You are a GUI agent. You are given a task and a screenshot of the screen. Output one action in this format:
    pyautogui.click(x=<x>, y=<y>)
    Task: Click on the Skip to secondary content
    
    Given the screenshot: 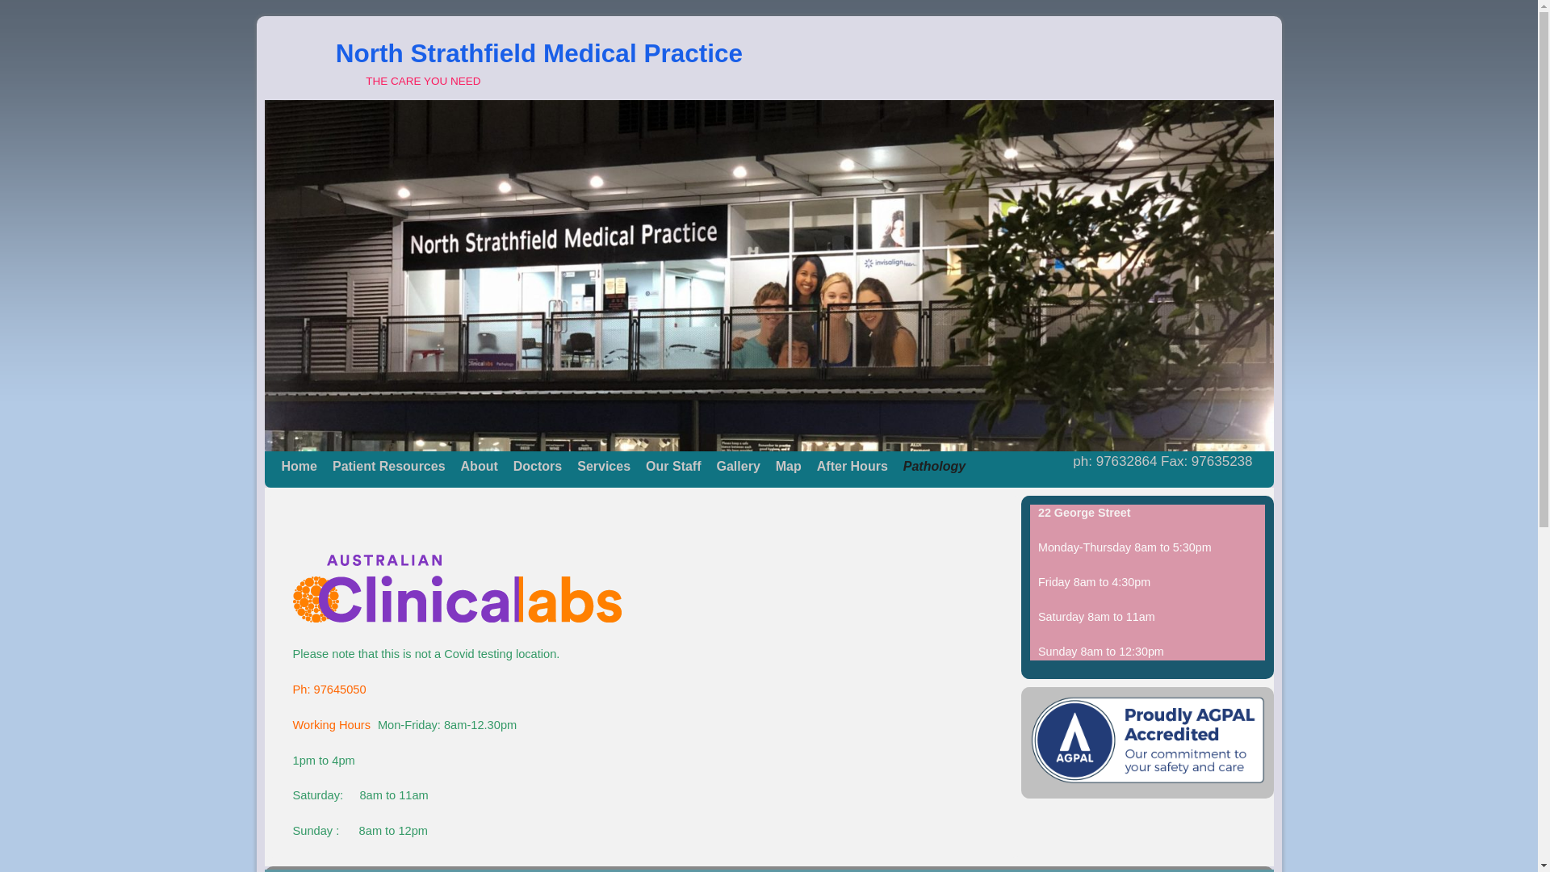 What is the action you would take?
    pyautogui.click(x=316, y=459)
    